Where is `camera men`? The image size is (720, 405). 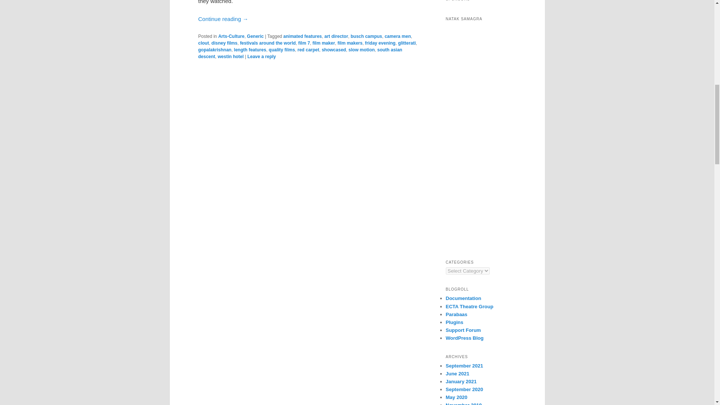
camera men is located at coordinates (397, 36).